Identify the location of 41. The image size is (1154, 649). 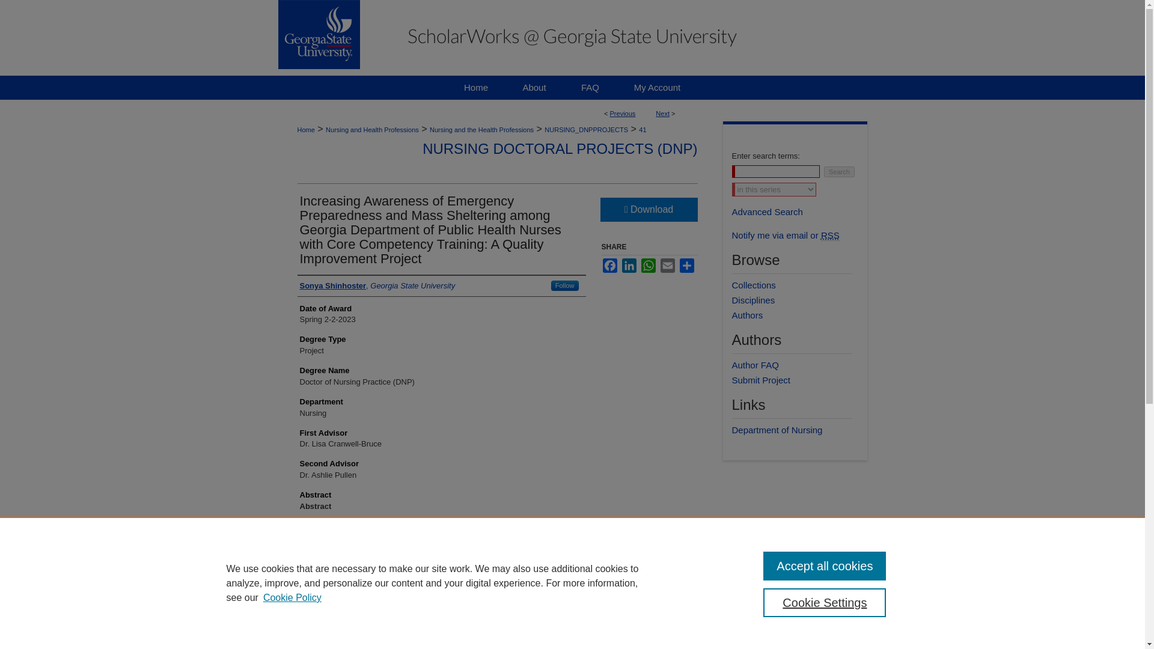
(643, 130).